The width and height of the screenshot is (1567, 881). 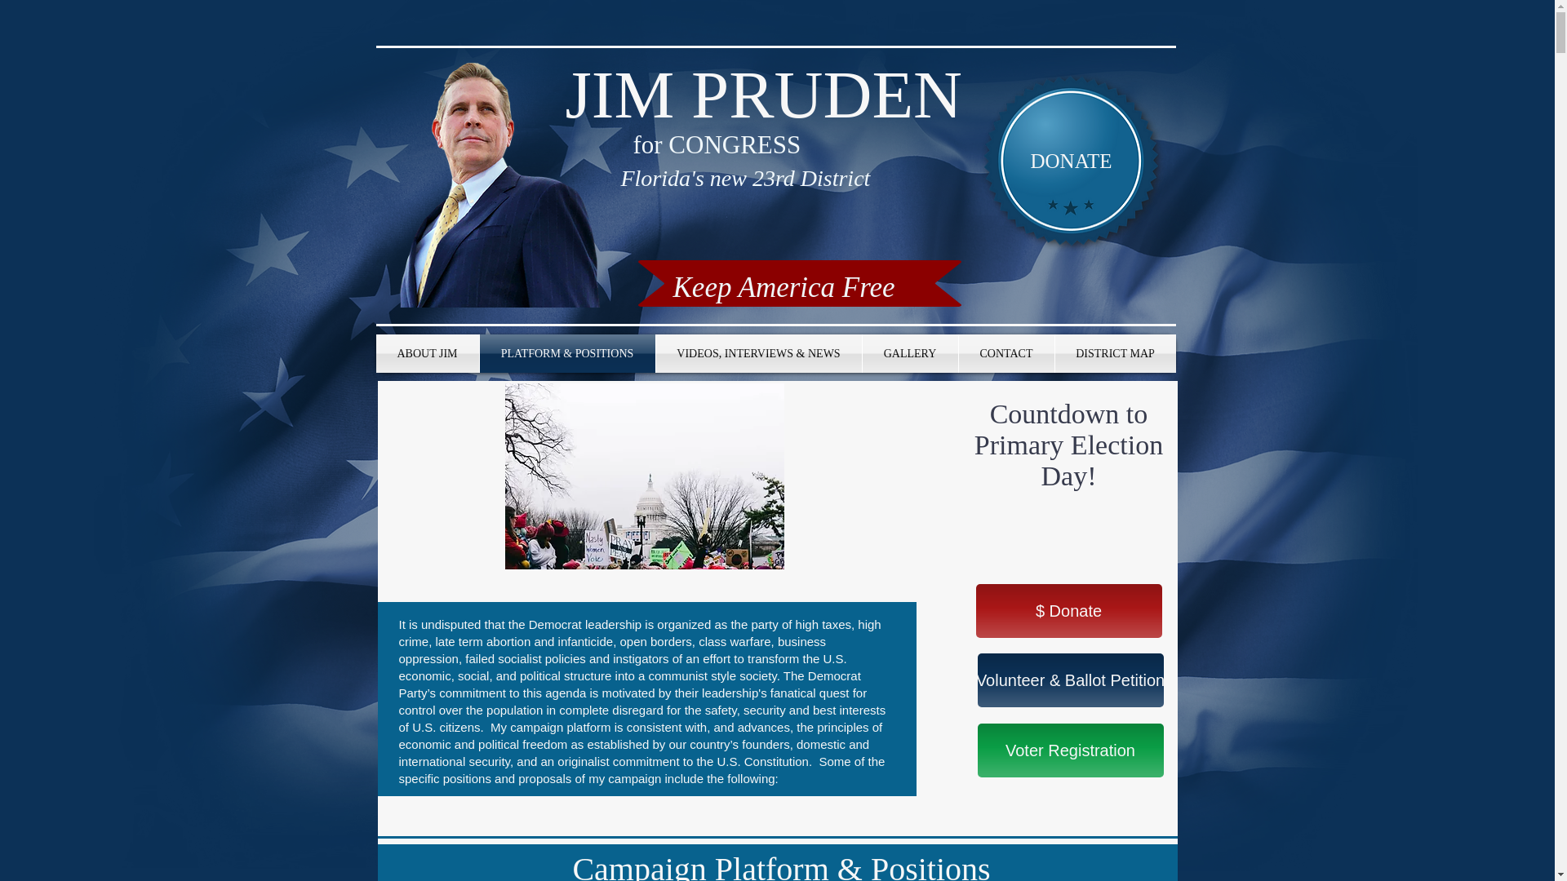 What do you see at coordinates (1005, 353) in the screenshot?
I see `CONTACT` at bounding box center [1005, 353].